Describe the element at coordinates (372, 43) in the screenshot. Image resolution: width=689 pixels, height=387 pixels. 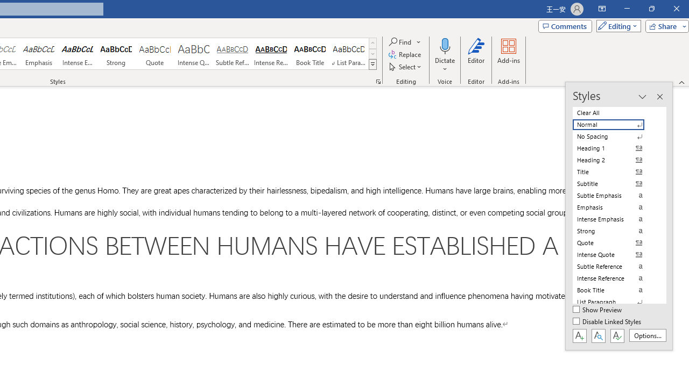
I see `Row up` at that location.